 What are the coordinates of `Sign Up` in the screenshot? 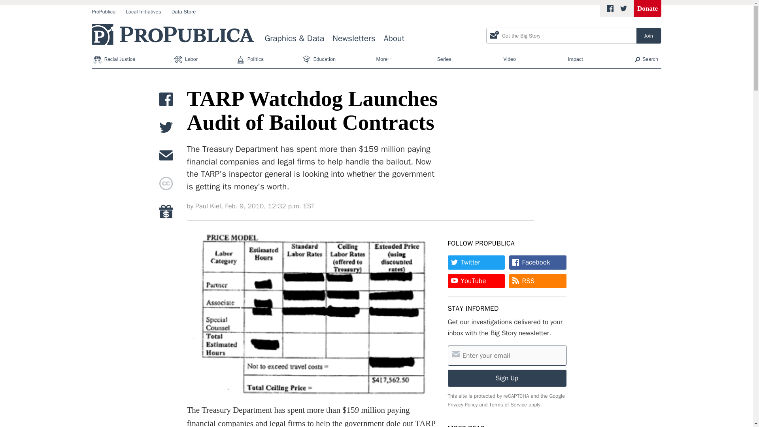 It's located at (507, 378).